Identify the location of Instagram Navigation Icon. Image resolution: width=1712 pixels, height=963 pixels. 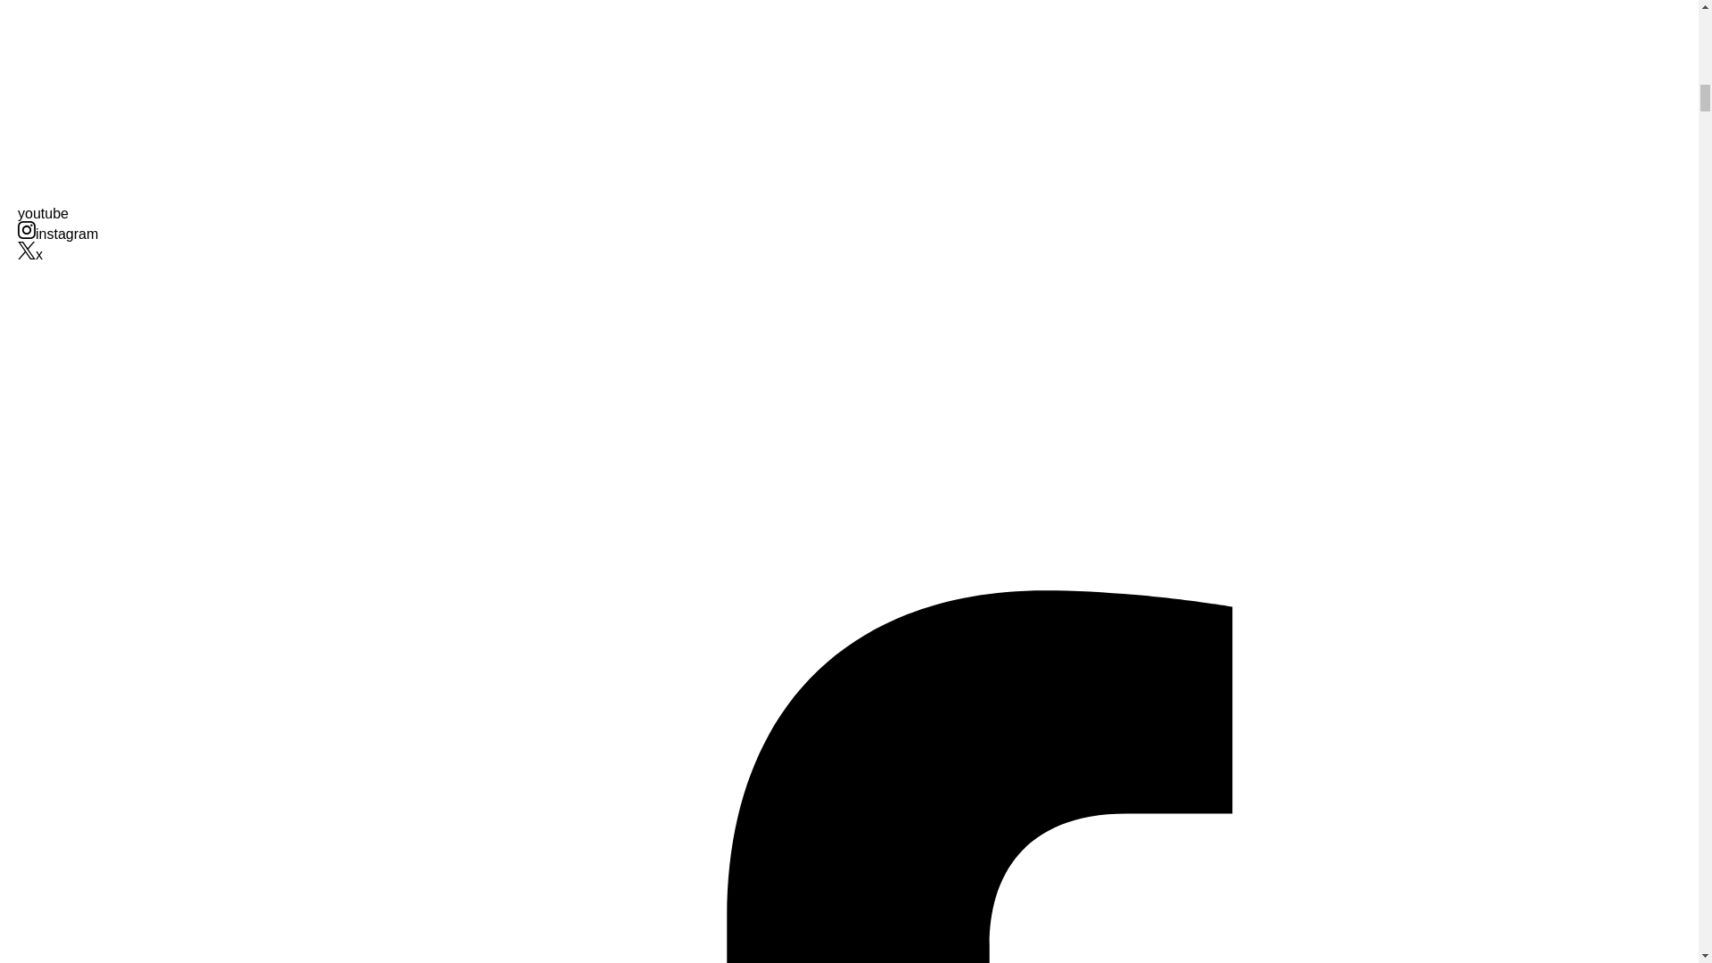
(27, 230).